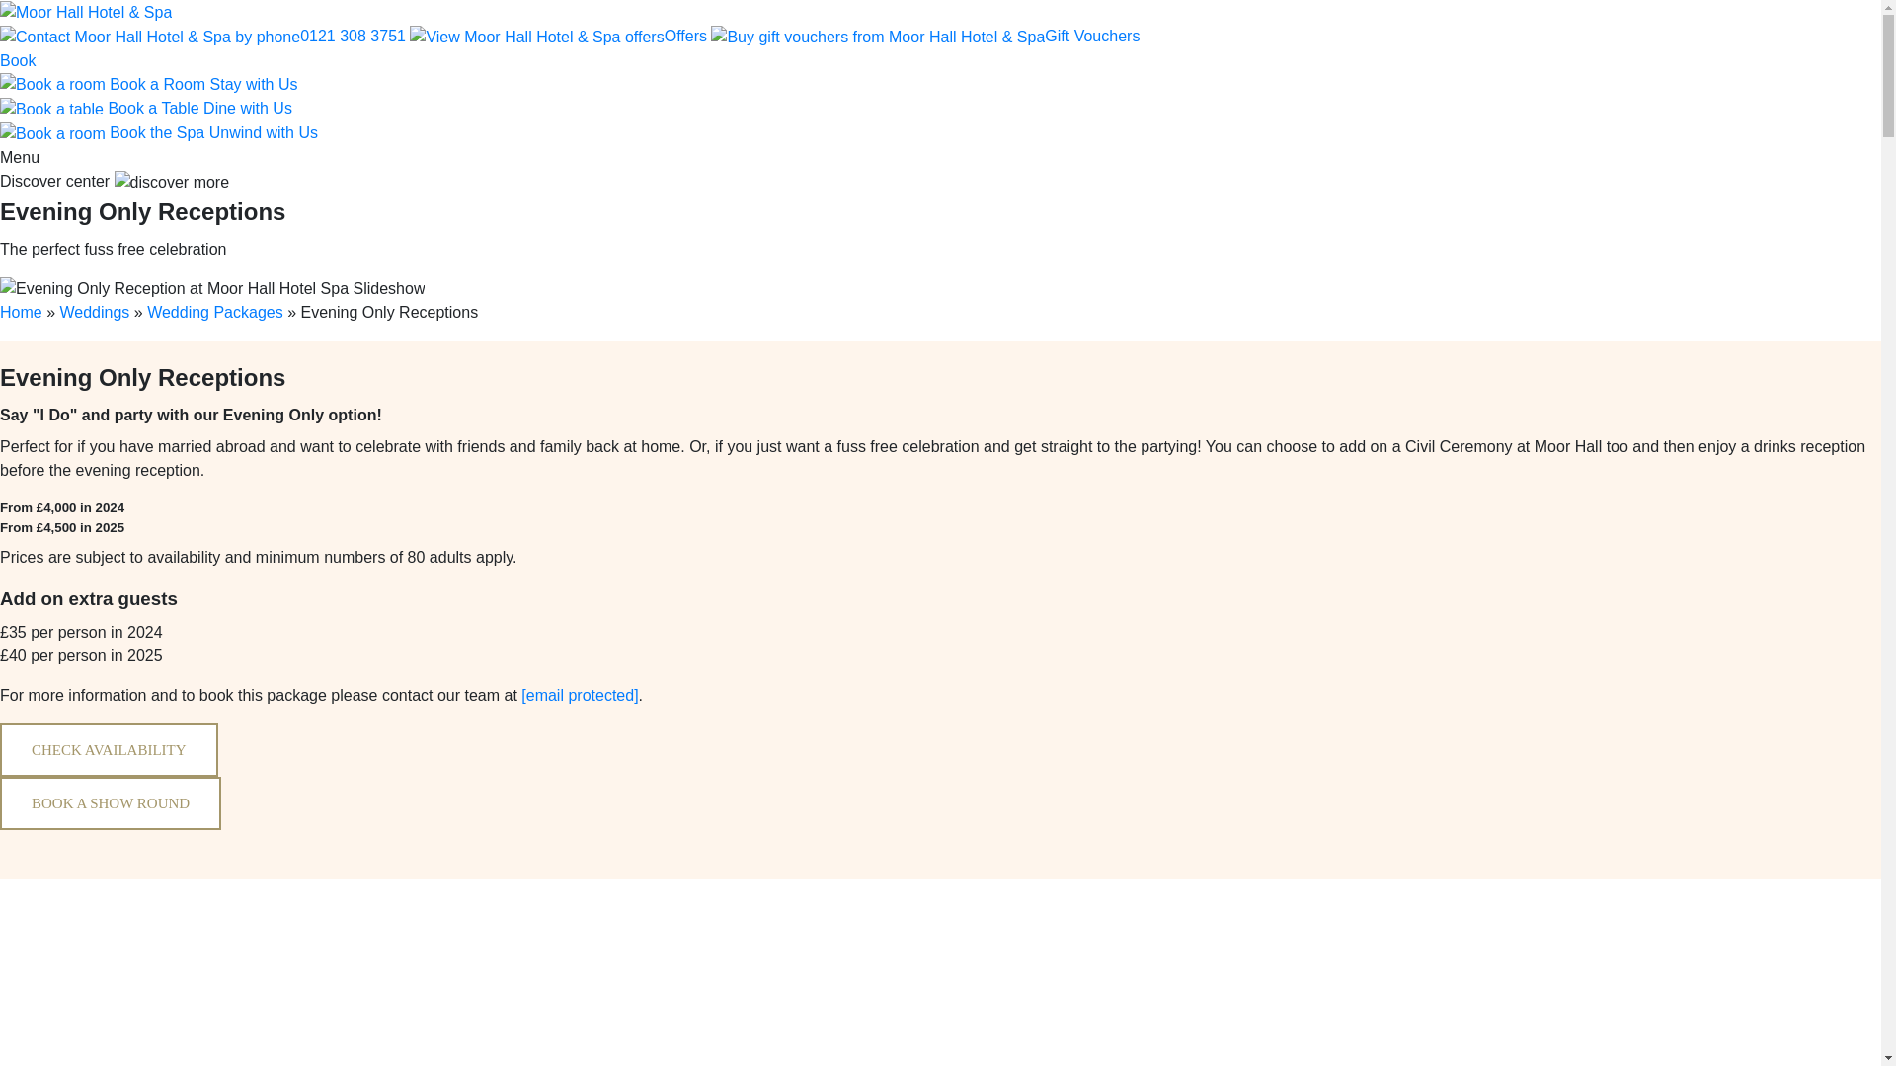 The width and height of the screenshot is (1896, 1066). What do you see at coordinates (159, 132) in the screenshot?
I see `Book the Spa Unwind with Us` at bounding box center [159, 132].